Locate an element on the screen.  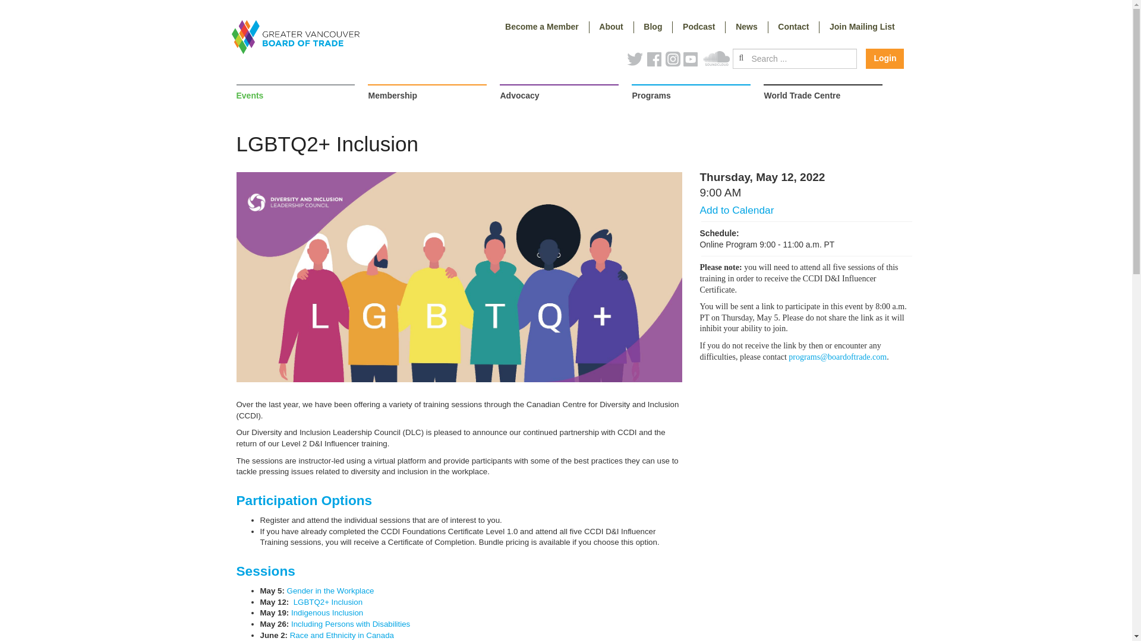
News is located at coordinates (746, 27).